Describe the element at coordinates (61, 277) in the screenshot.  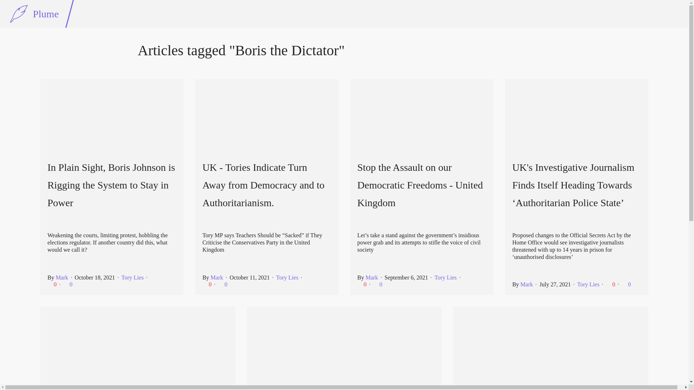
I see `Mark` at that location.